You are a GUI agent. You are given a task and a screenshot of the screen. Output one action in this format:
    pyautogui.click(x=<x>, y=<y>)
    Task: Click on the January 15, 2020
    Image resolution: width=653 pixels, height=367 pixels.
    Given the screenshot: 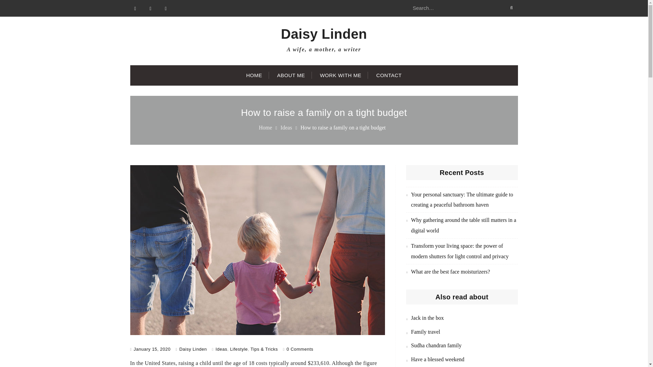 What is the action you would take?
    pyautogui.click(x=152, y=349)
    